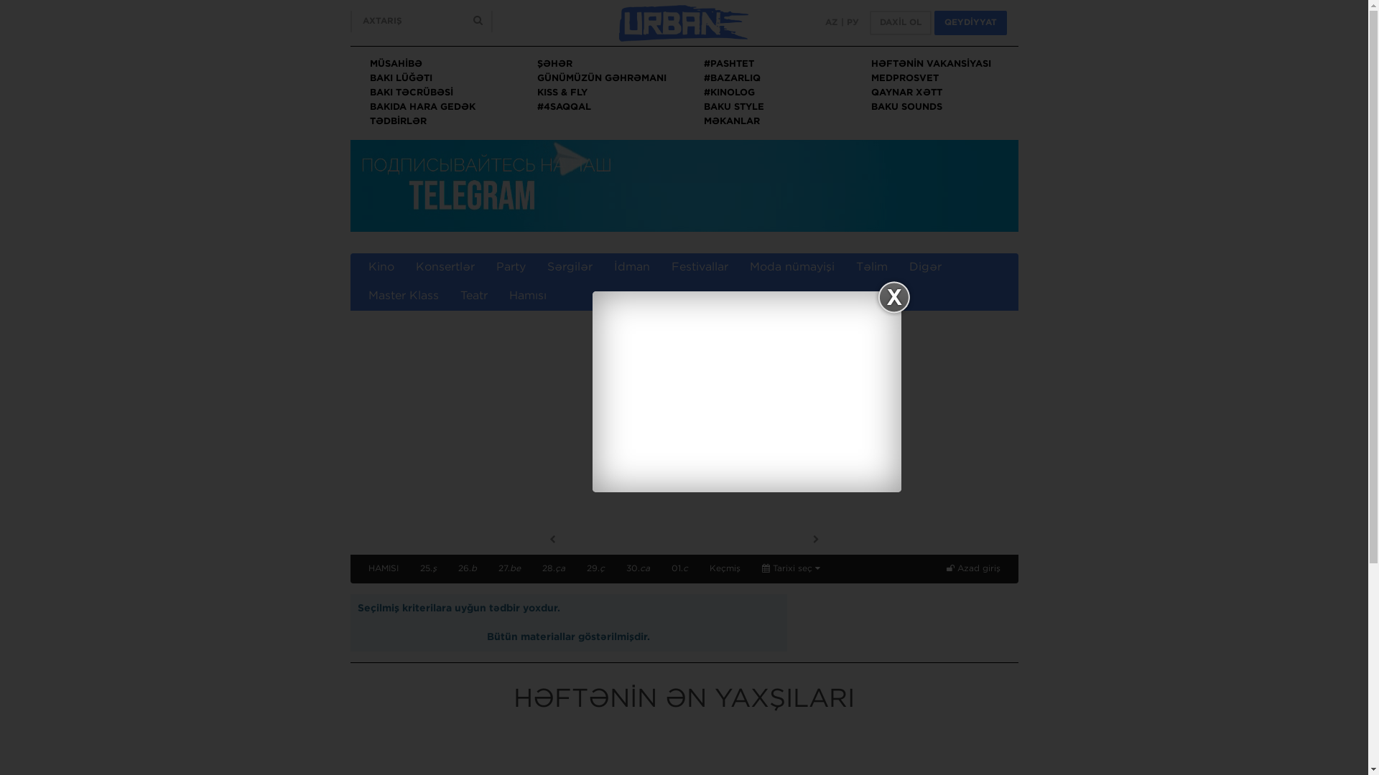  What do you see at coordinates (381, 268) in the screenshot?
I see `Kino` at bounding box center [381, 268].